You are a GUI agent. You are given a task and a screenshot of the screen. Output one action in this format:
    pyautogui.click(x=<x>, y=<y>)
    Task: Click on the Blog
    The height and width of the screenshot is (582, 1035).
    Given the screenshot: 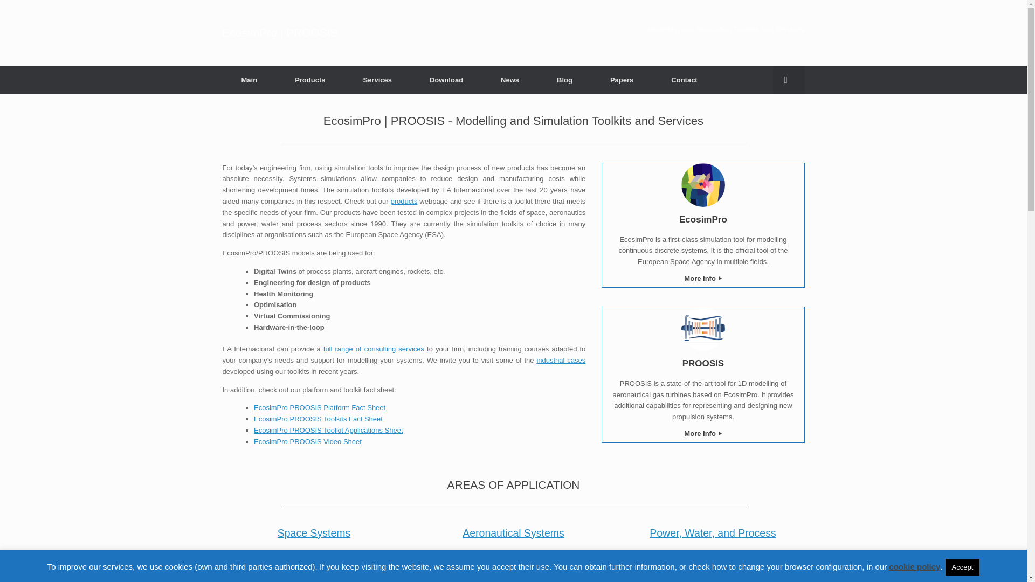 What is the action you would take?
    pyautogui.click(x=564, y=80)
    